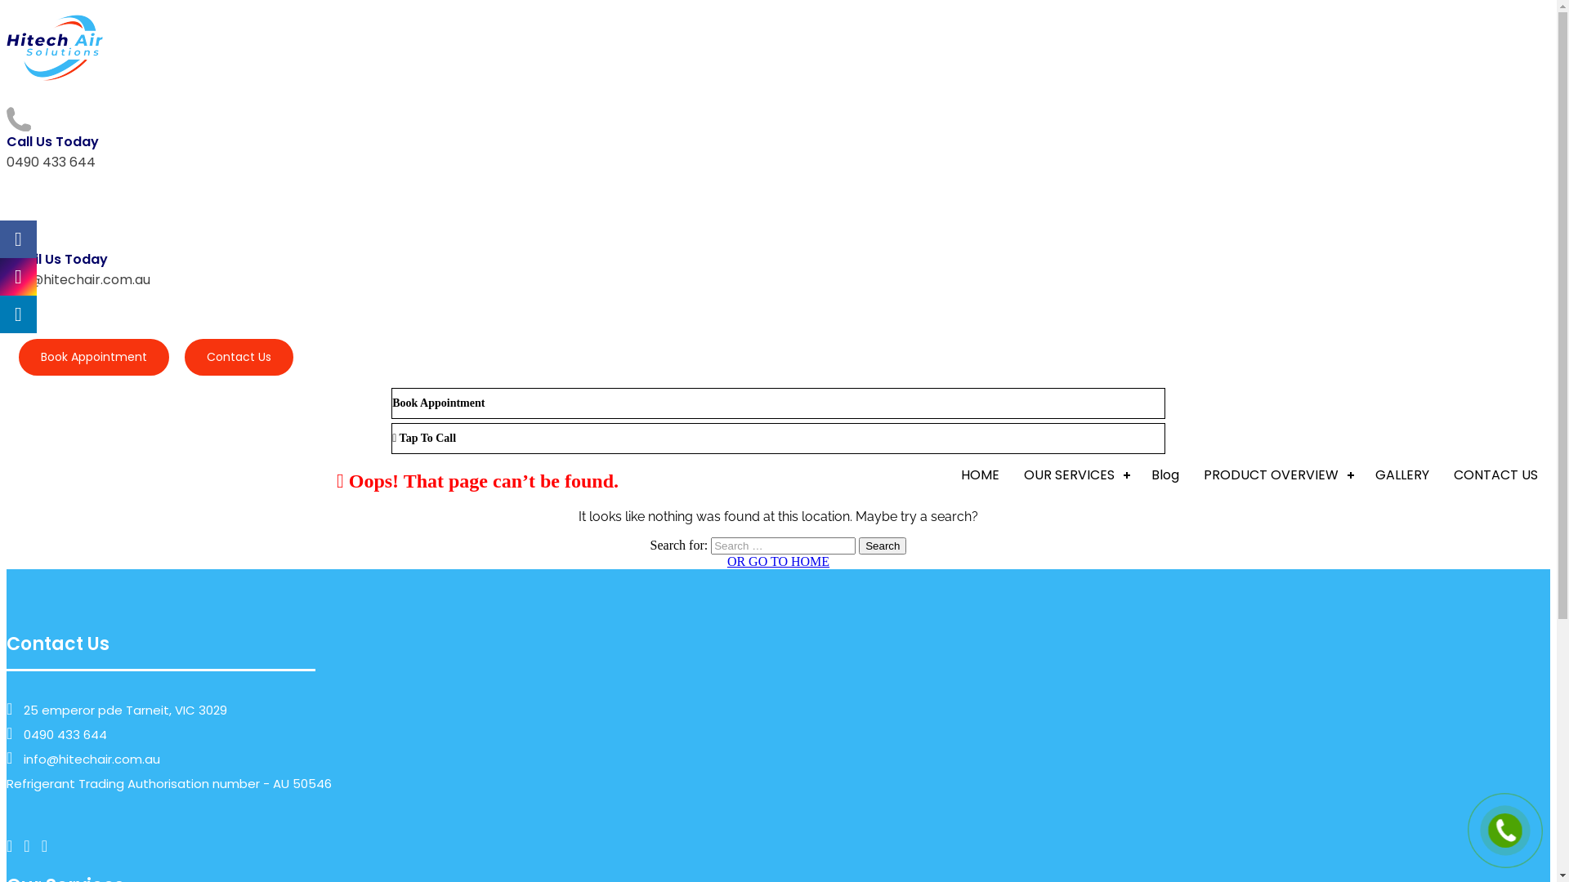 The height and width of the screenshot is (882, 1569). Describe the element at coordinates (778, 562) in the screenshot. I see `OR GO TO HOME` at that location.